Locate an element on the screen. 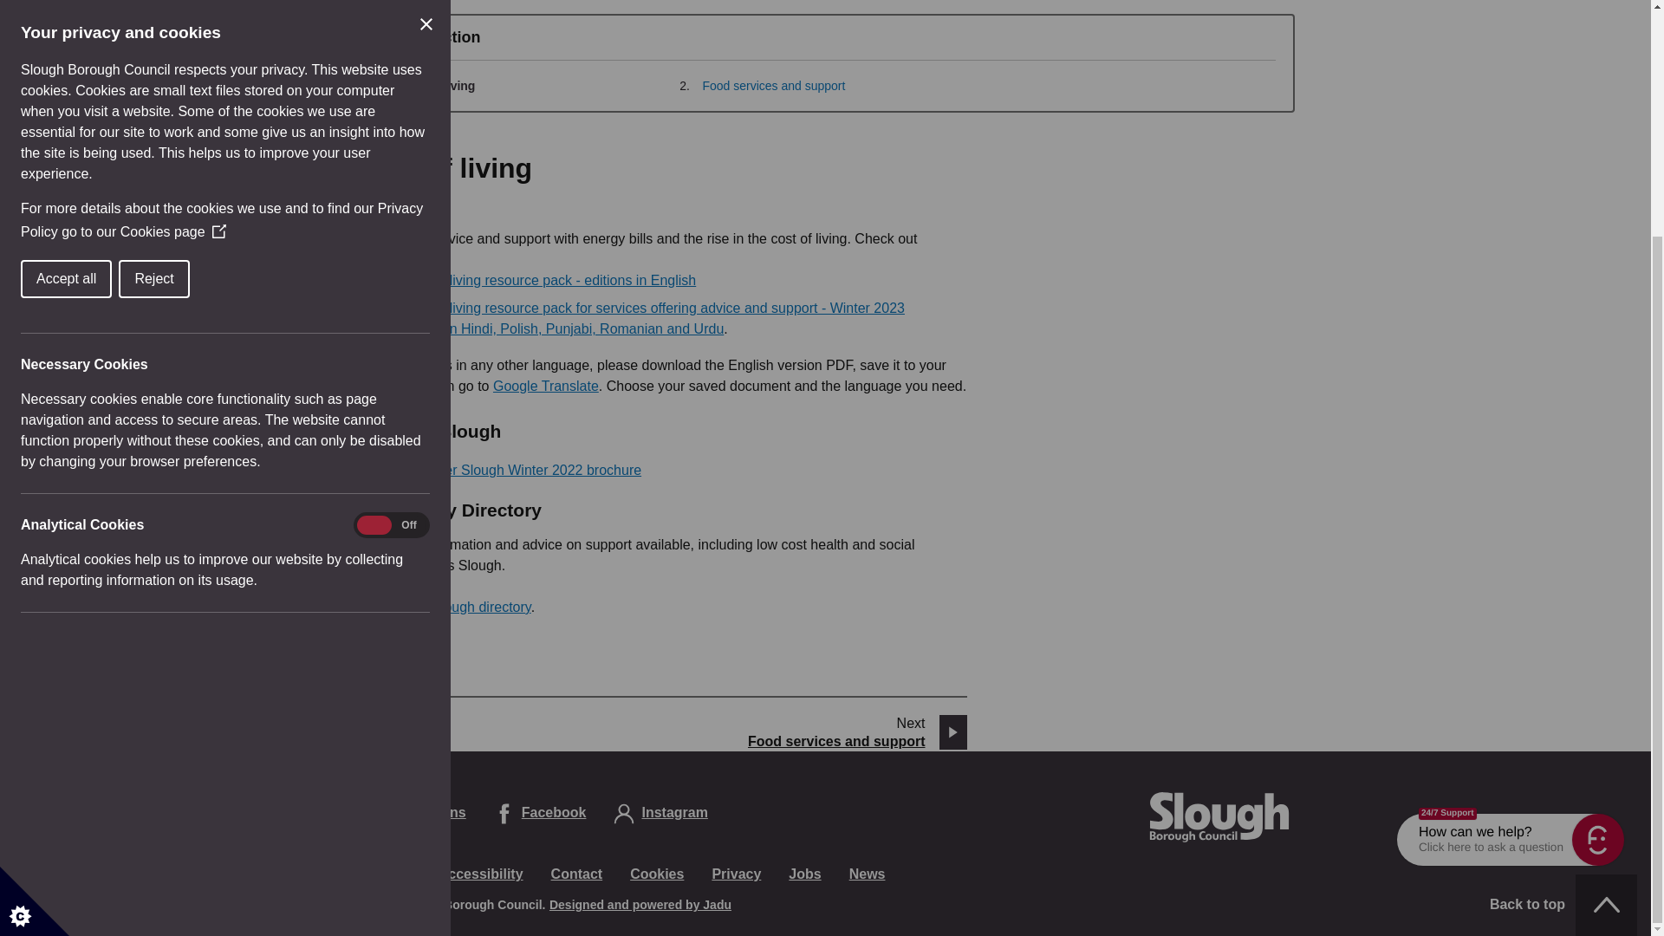 The image size is (1664, 936). Healthier Slough Winter 2022 brochure is located at coordinates (522, 470).